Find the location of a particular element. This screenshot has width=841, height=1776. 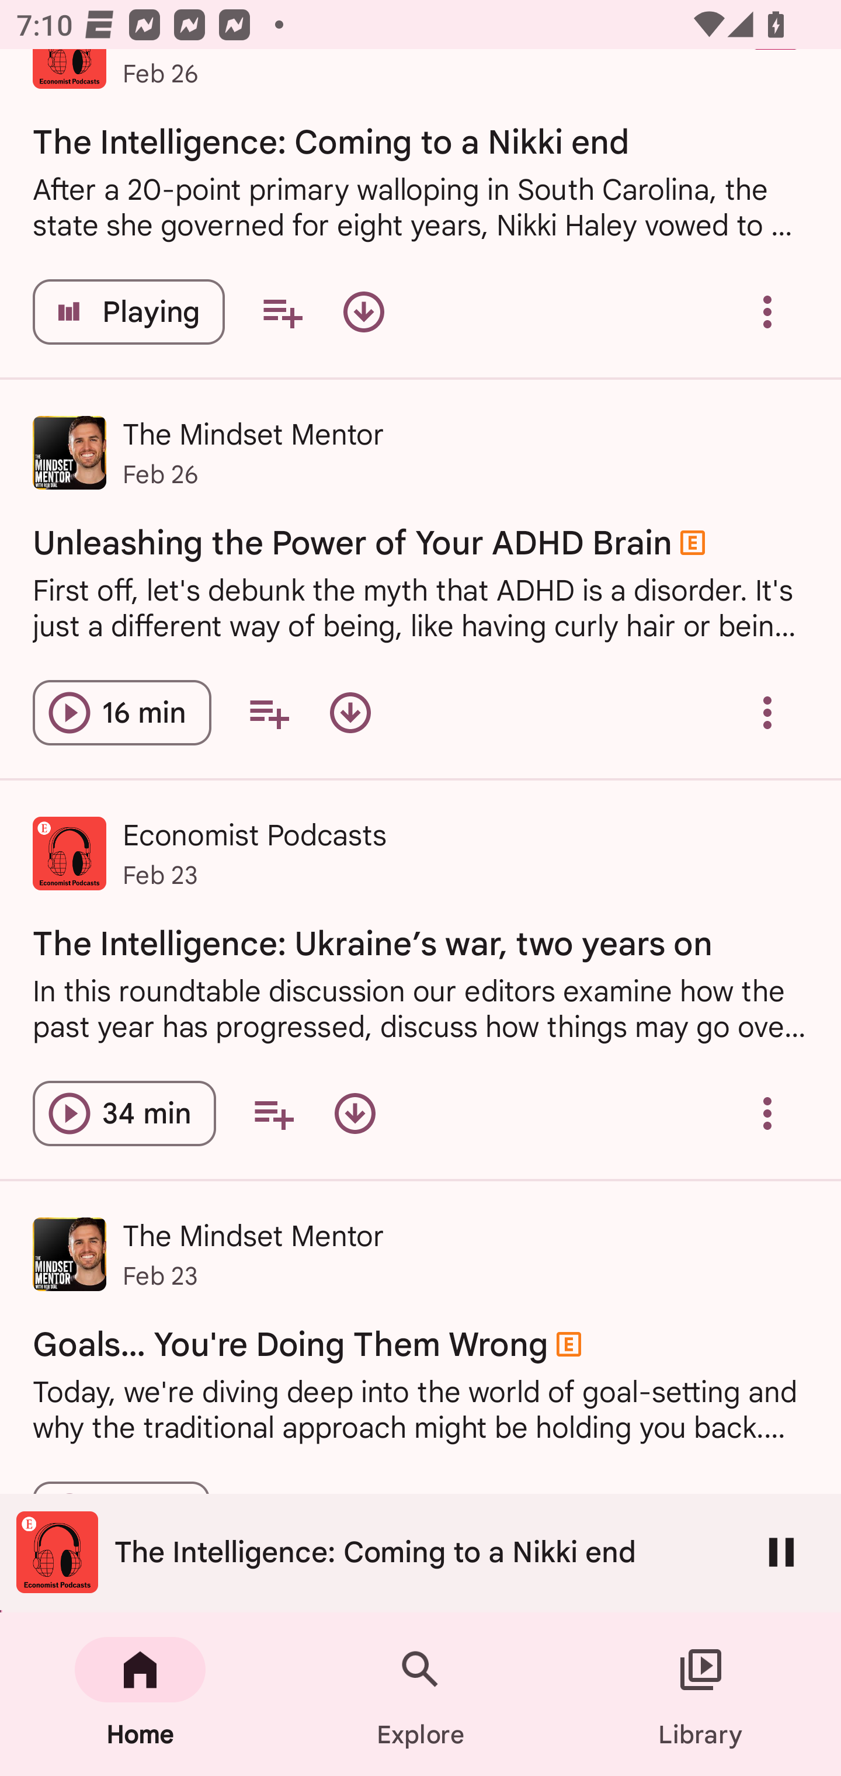

Library is located at coordinates (701, 1694).